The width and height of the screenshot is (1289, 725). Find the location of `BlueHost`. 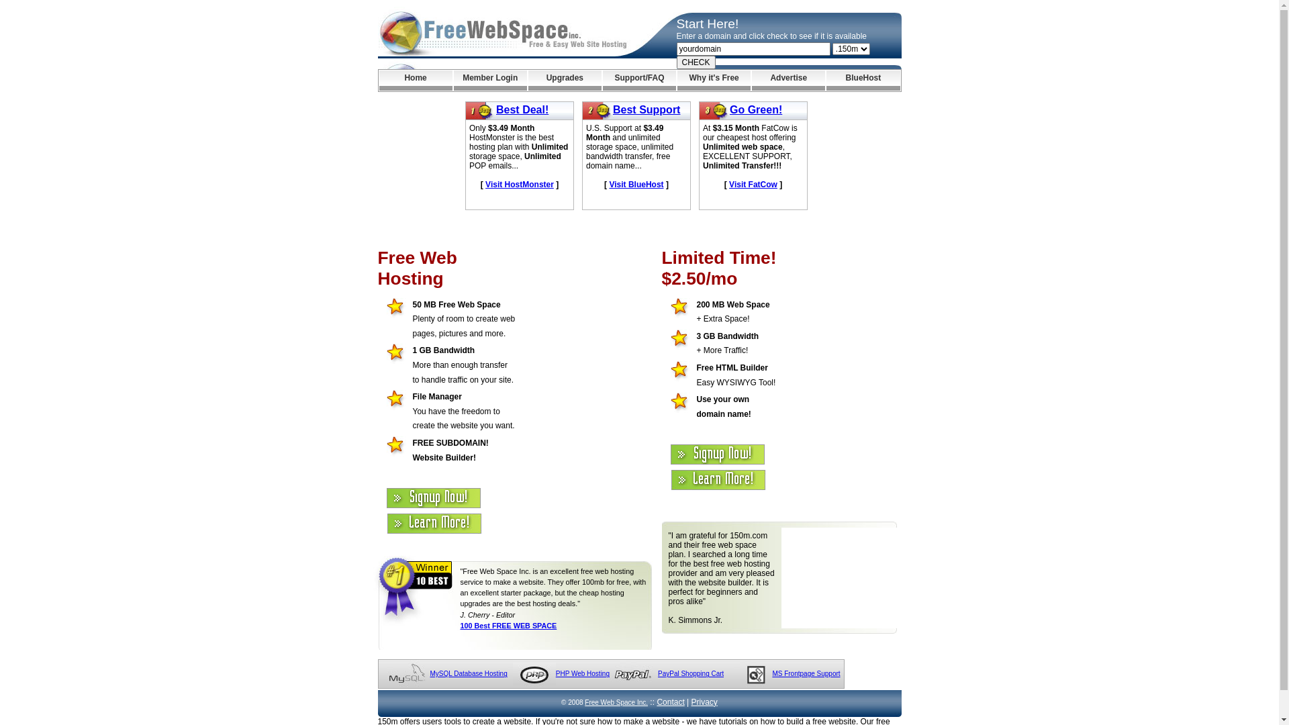

BlueHost is located at coordinates (863, 81).